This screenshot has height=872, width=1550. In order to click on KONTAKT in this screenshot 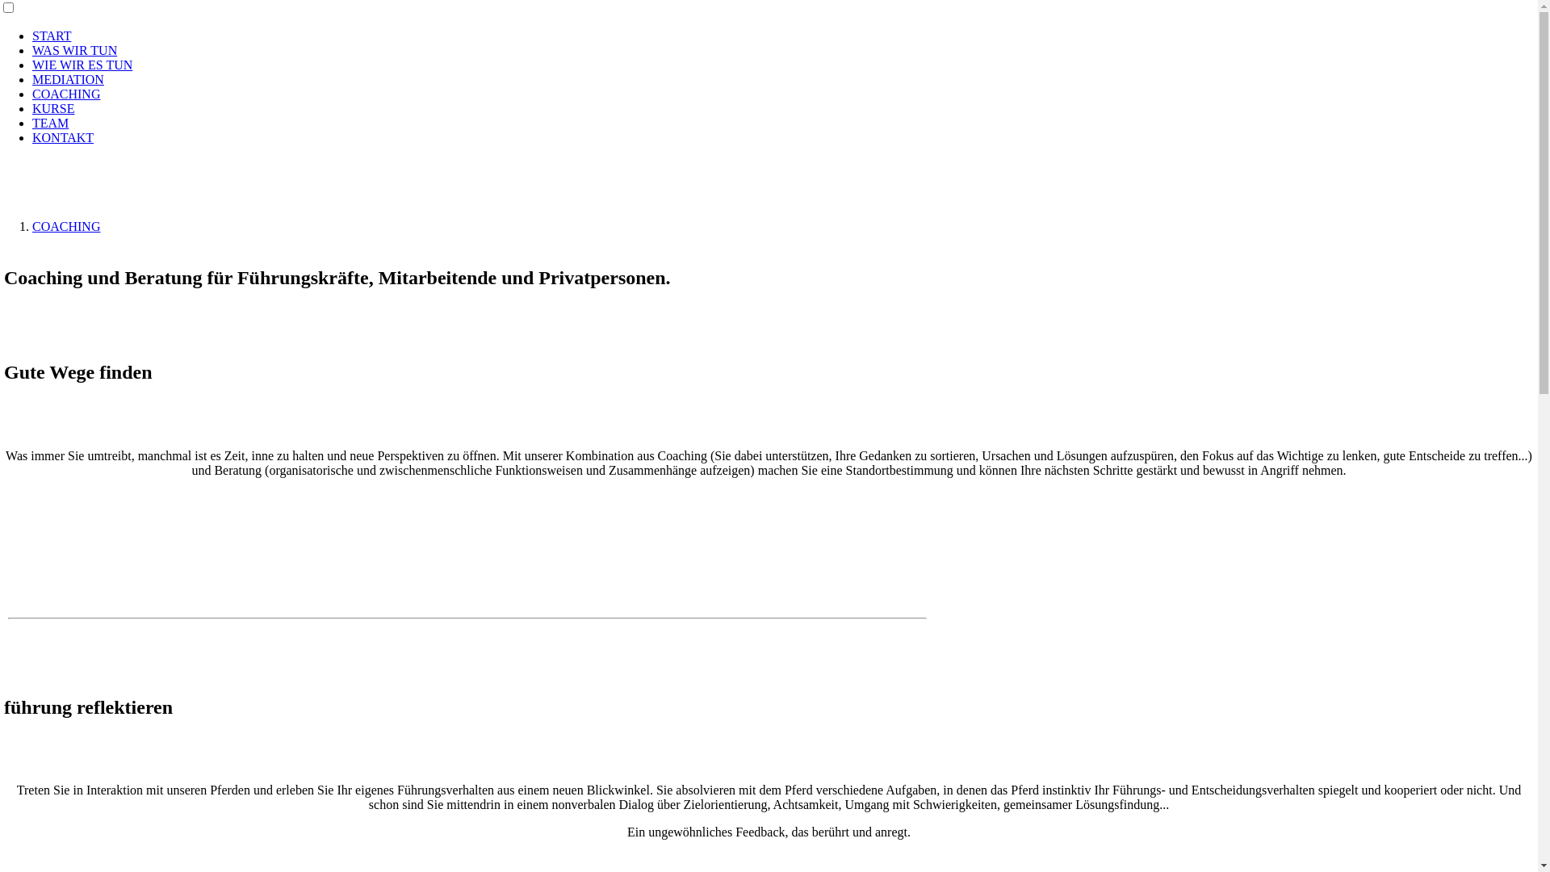, I will do `click(63, 137)`.